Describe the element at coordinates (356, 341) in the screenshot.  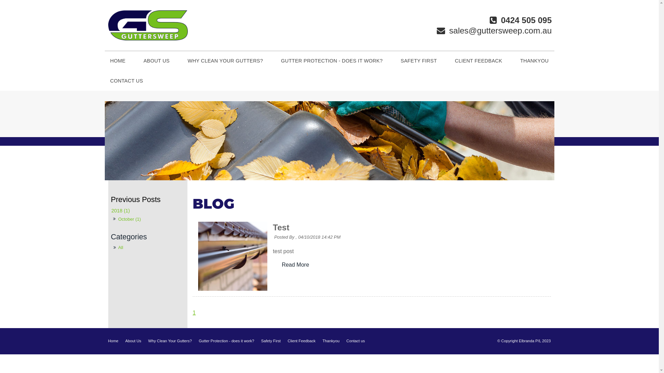
I see `Contact us` at that location.